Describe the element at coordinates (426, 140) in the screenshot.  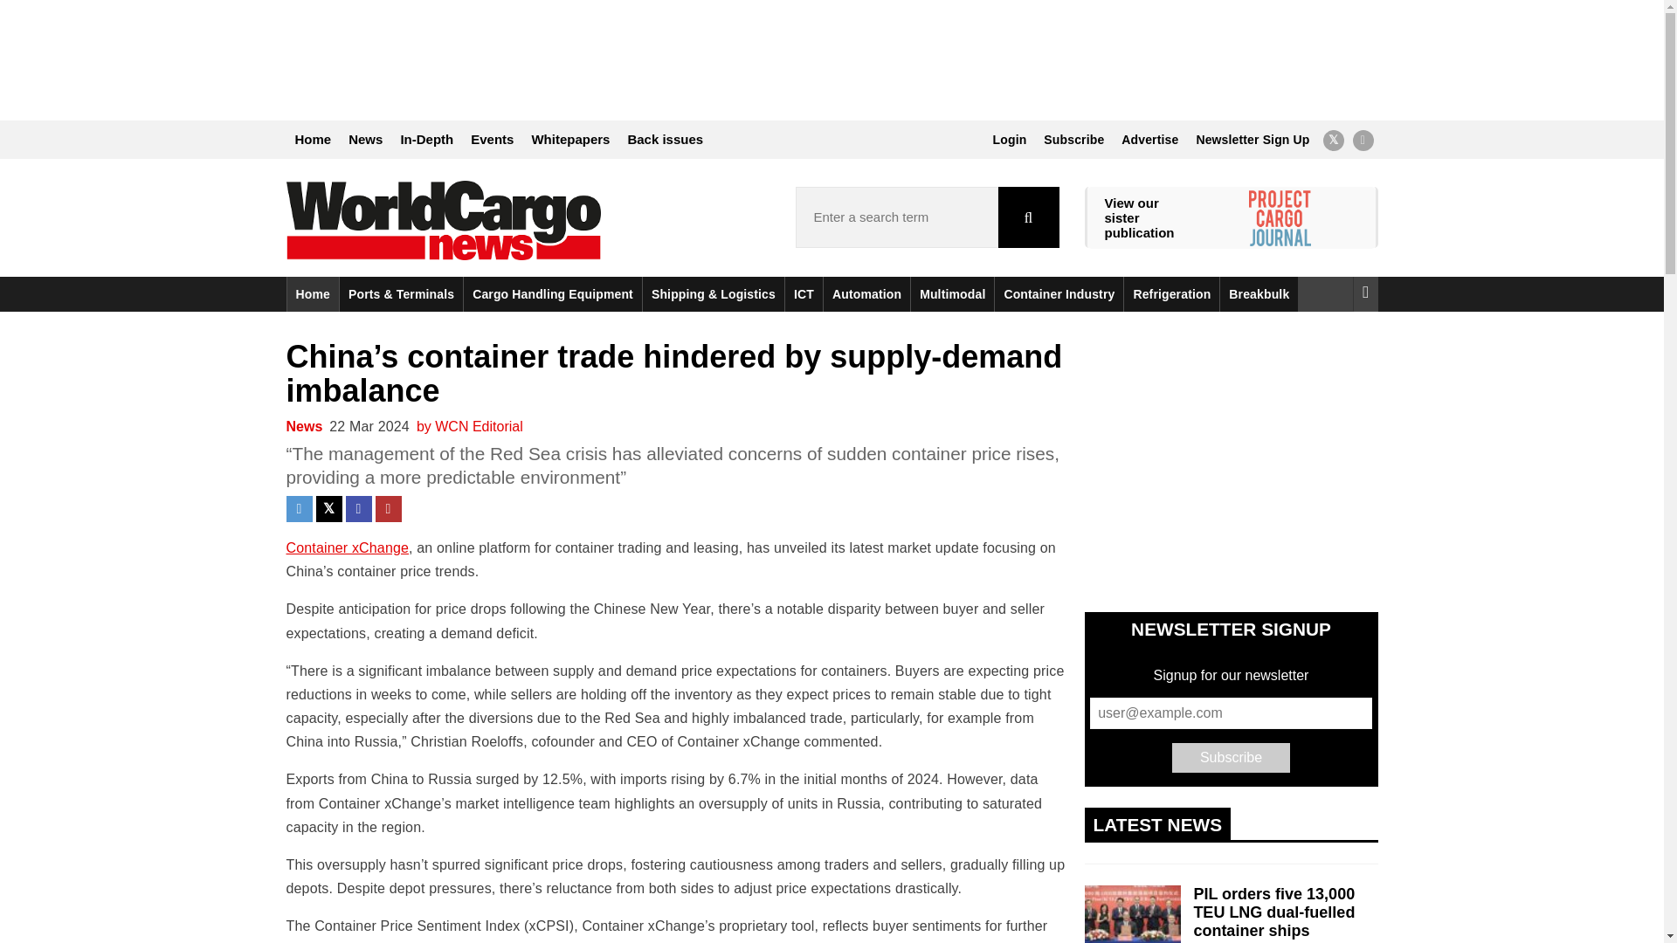
I see `In-Depth` at that location.